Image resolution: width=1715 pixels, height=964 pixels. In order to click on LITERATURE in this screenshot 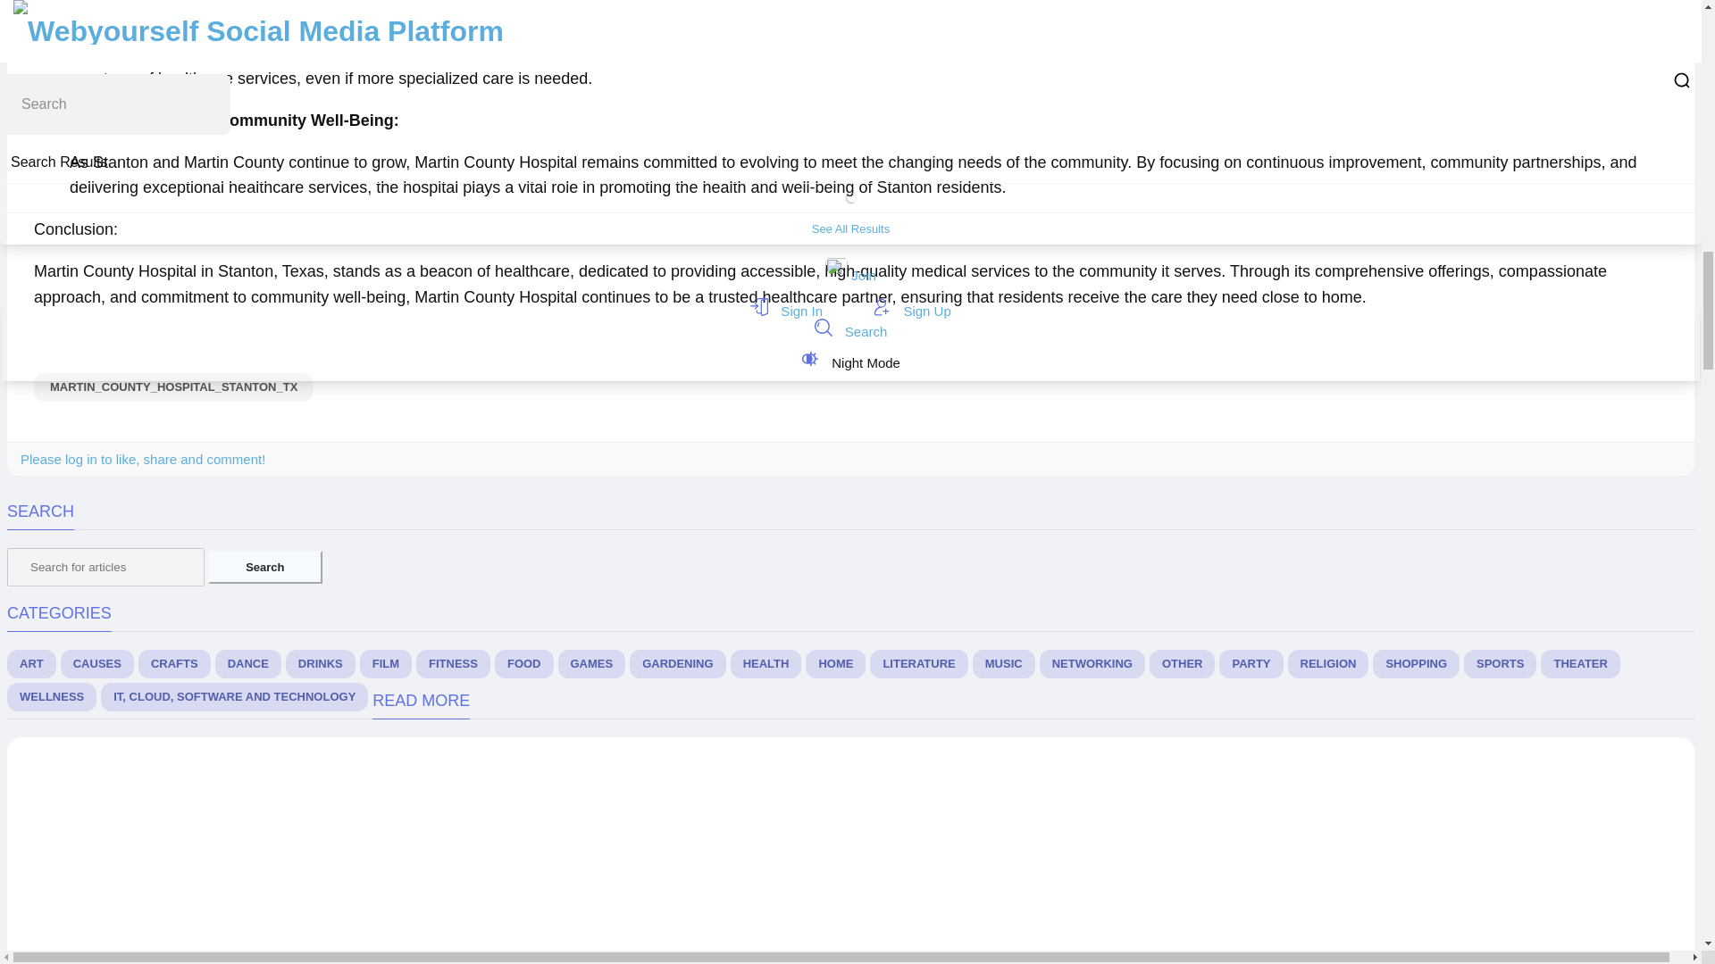, I will do `click(918, 664)`.